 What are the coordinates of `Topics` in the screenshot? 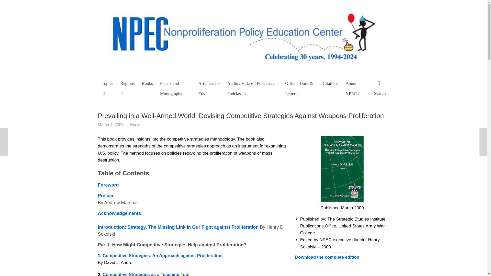 It's located at (107, 88).